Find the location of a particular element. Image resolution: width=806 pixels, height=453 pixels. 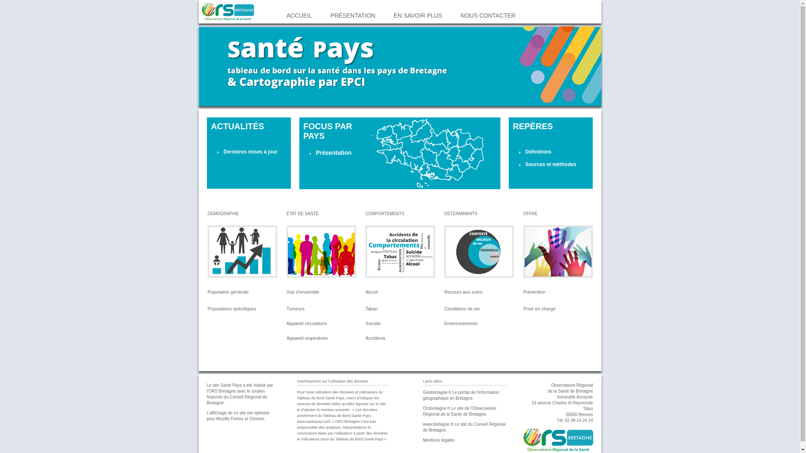

Suicide is located at coordinates (373, 323).